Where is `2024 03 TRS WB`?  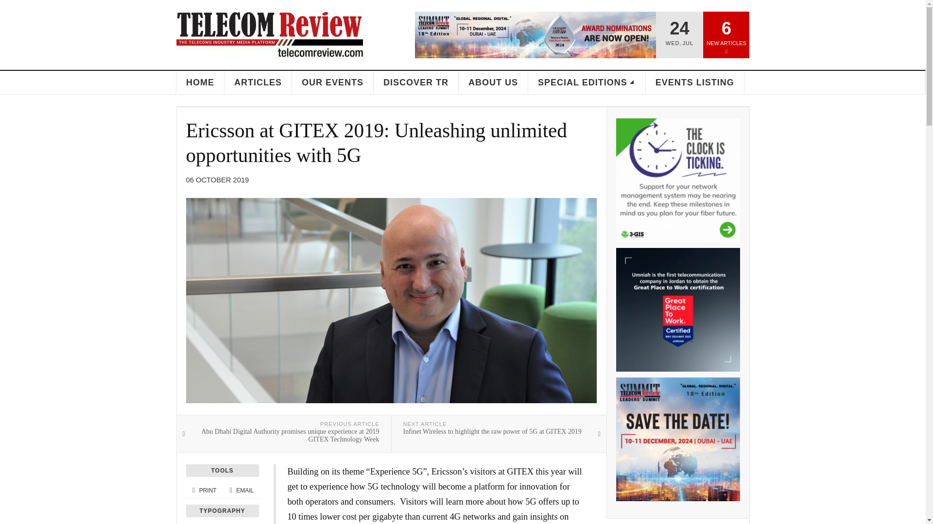
2024 03 TRS WB is located at coordinates (677, 439).